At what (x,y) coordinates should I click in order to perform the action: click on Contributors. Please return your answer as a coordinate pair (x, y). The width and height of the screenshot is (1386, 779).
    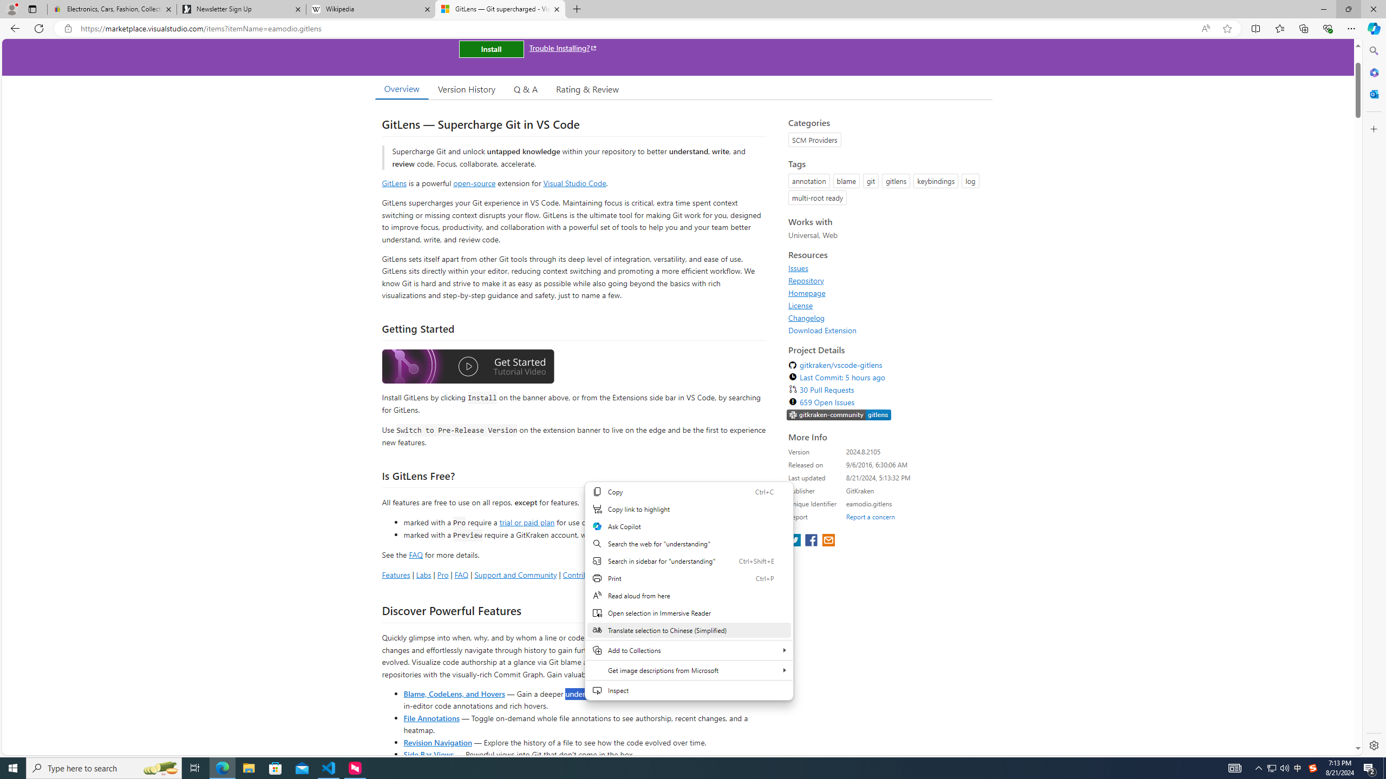
    Looking at the image, I should click on (631, 575).